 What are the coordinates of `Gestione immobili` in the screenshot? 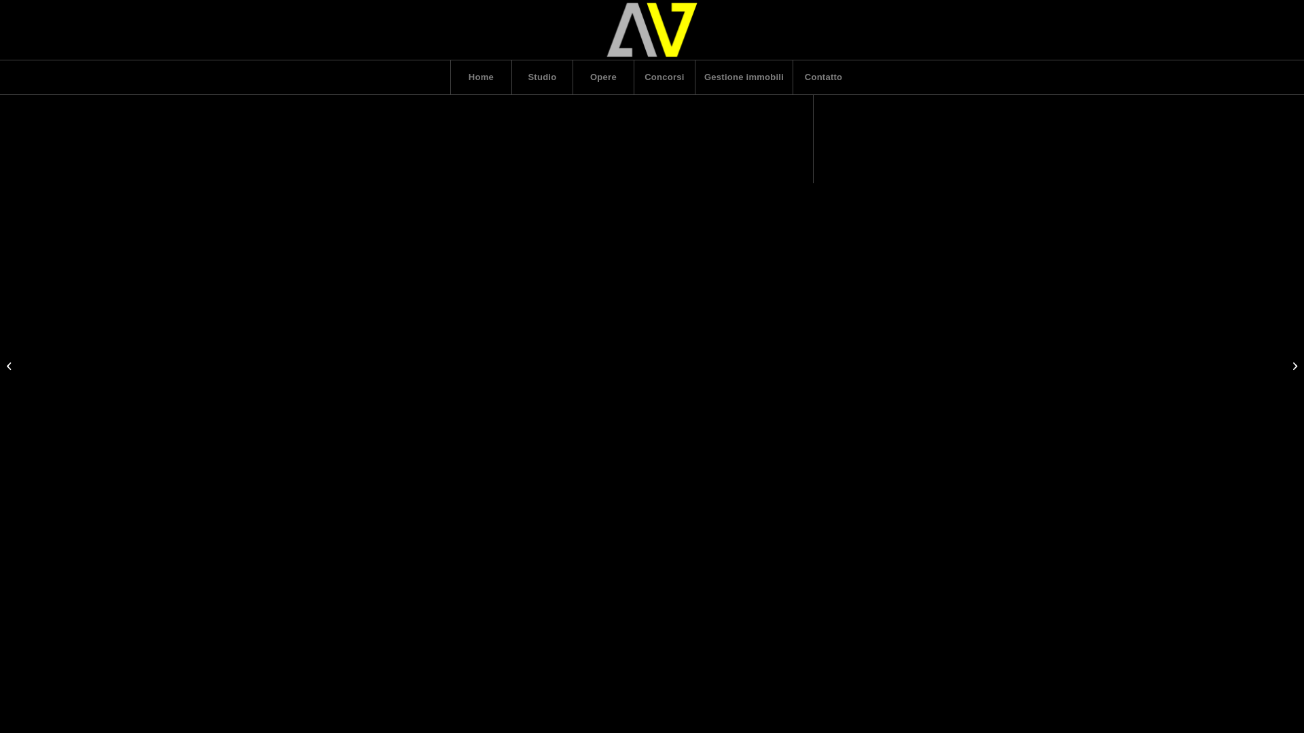 It's located at (744, 77).